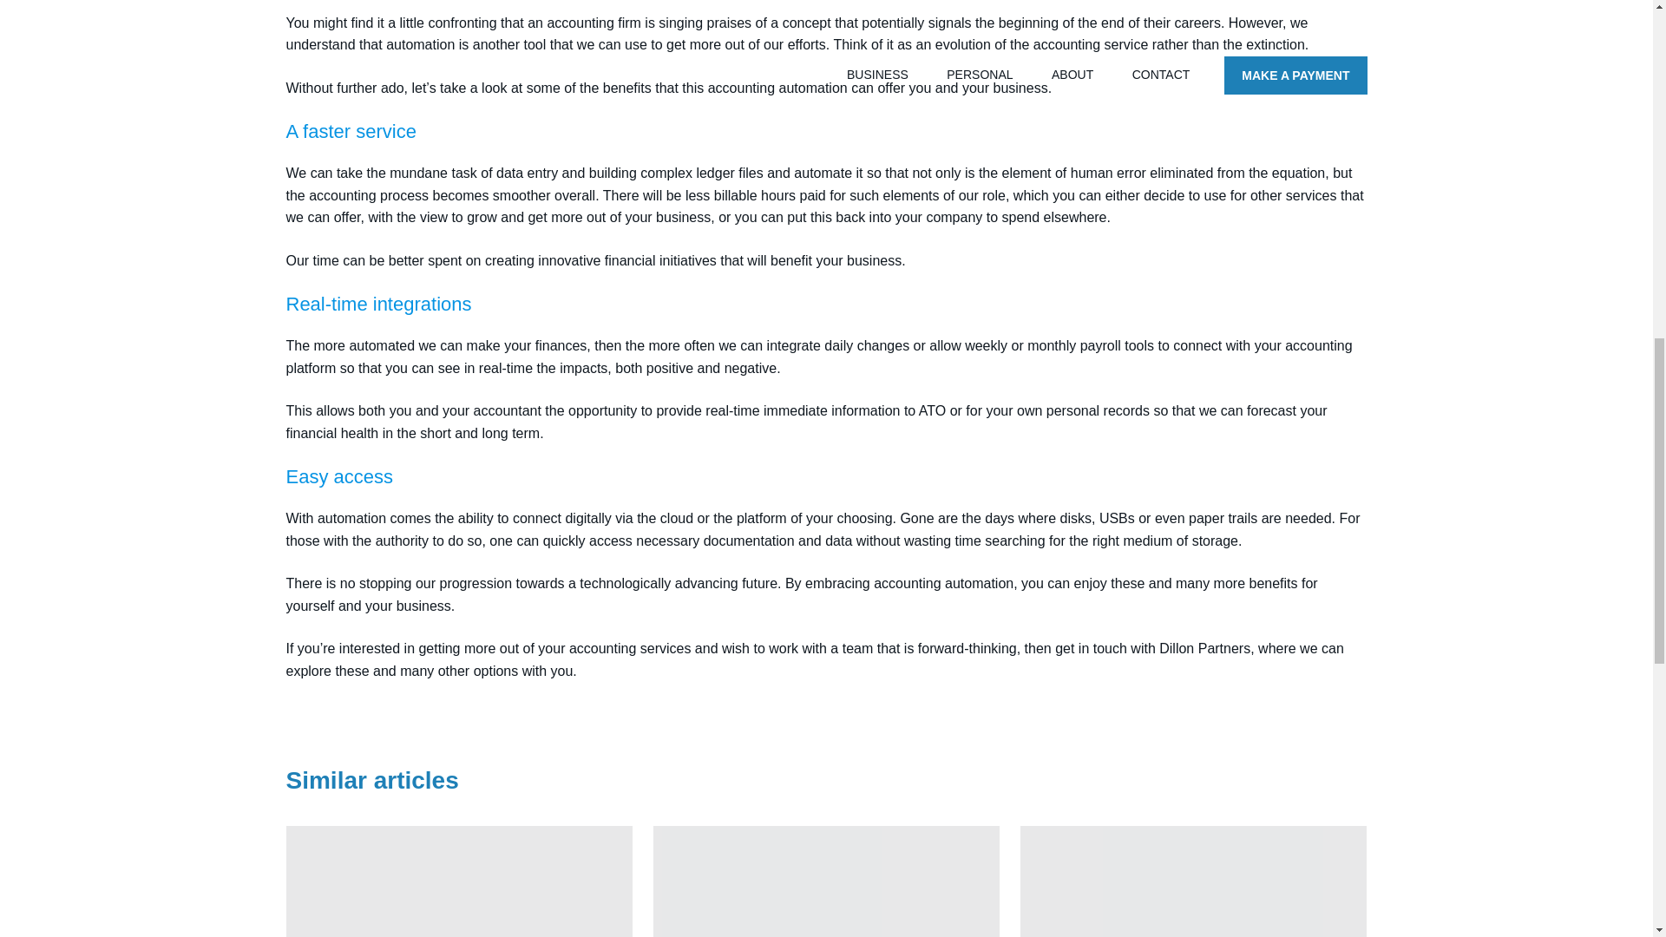 The image size is (1666, 937). I want to click on get in touch, so click(460, 881).